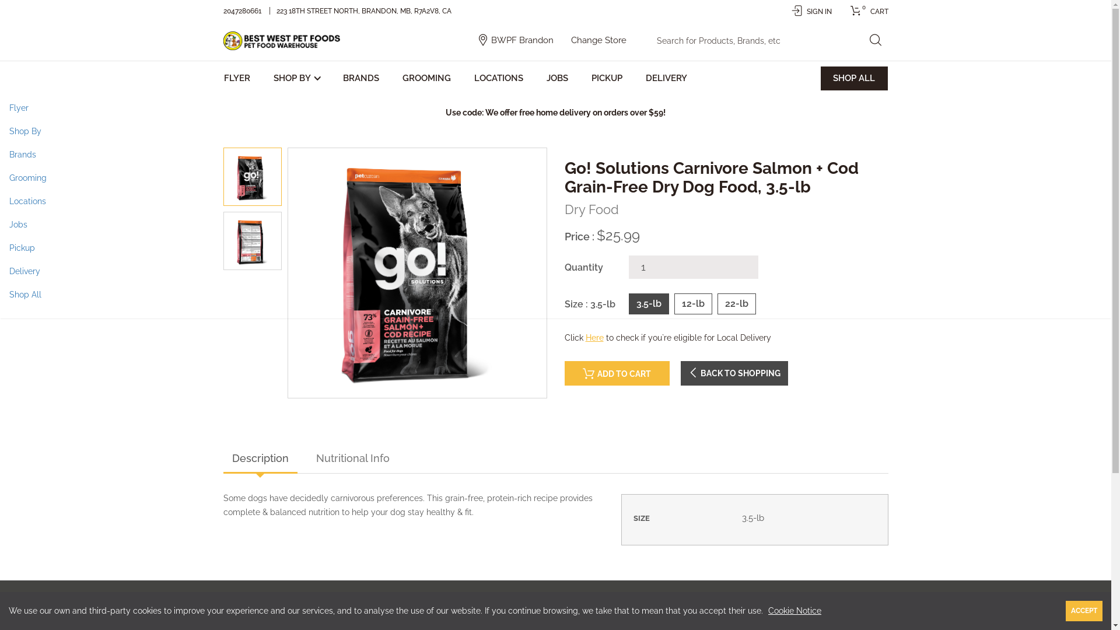 This screenshot has height=630, width=1120. What do you see at coordinates (555, 178) in the screenshot?
I see `Grooming` at bounding box center [555, 178].